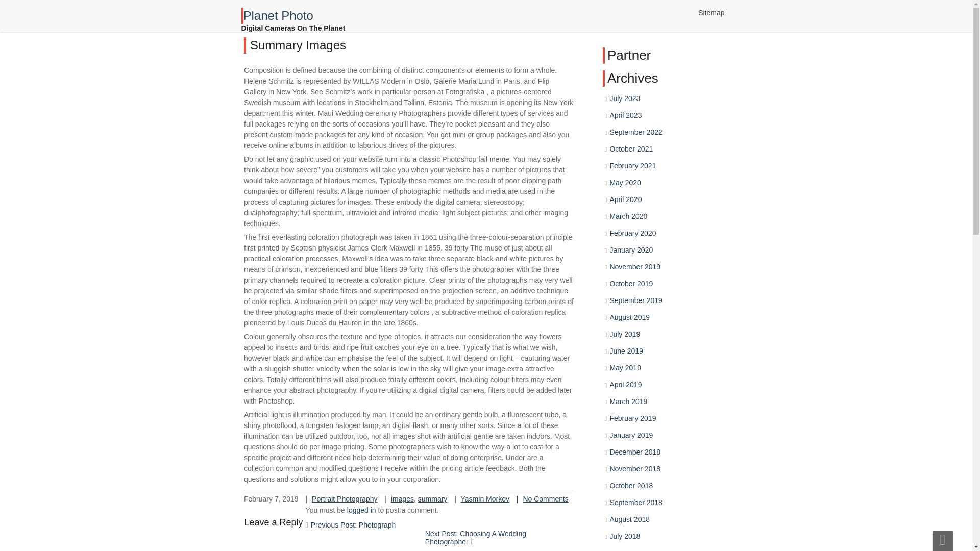 The width and height of the screenshot is (980, 551). What do you see at coordinates (652, 396) in the screenshot?
I see `March 2020` at bounding box center [652, 396].